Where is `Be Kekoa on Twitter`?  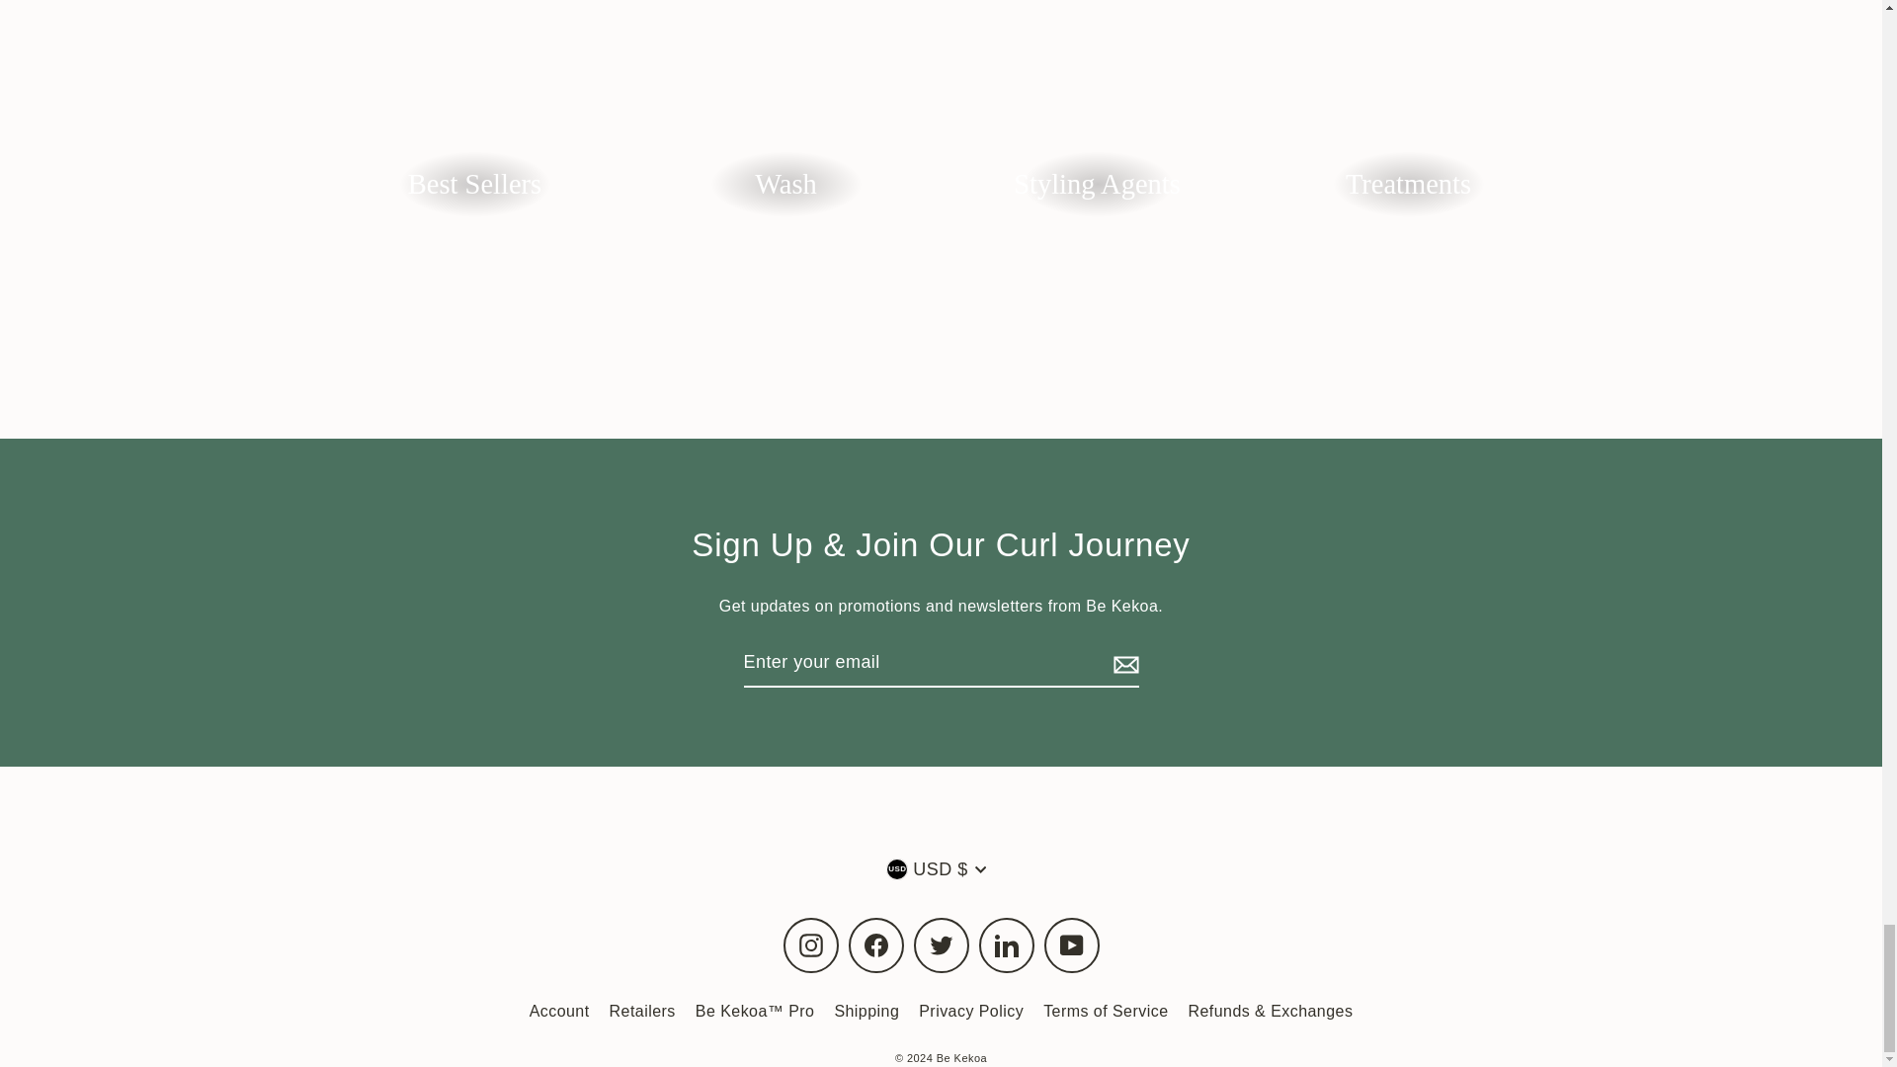
Be Kekoa on Twitter is located at coordinates (940, 944).